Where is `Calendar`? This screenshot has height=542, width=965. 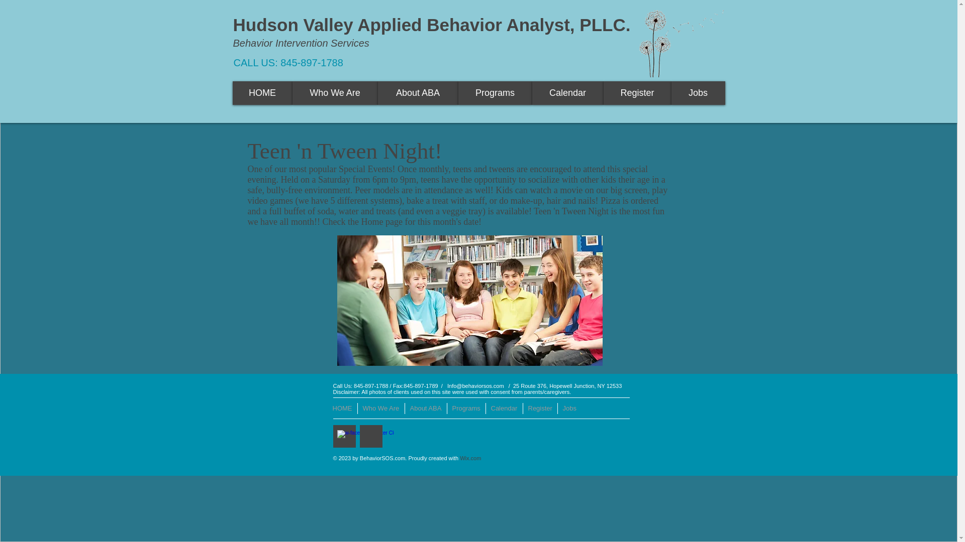 Calendar is located at coordinates (504, 409).